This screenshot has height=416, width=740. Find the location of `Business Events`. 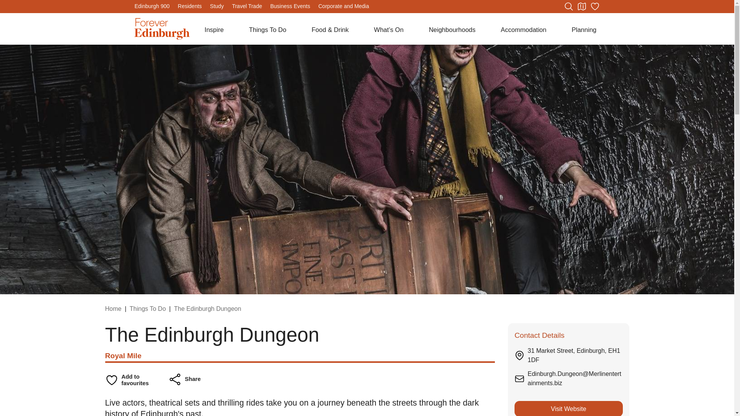

Business Events is located at coordinates (290, 6).